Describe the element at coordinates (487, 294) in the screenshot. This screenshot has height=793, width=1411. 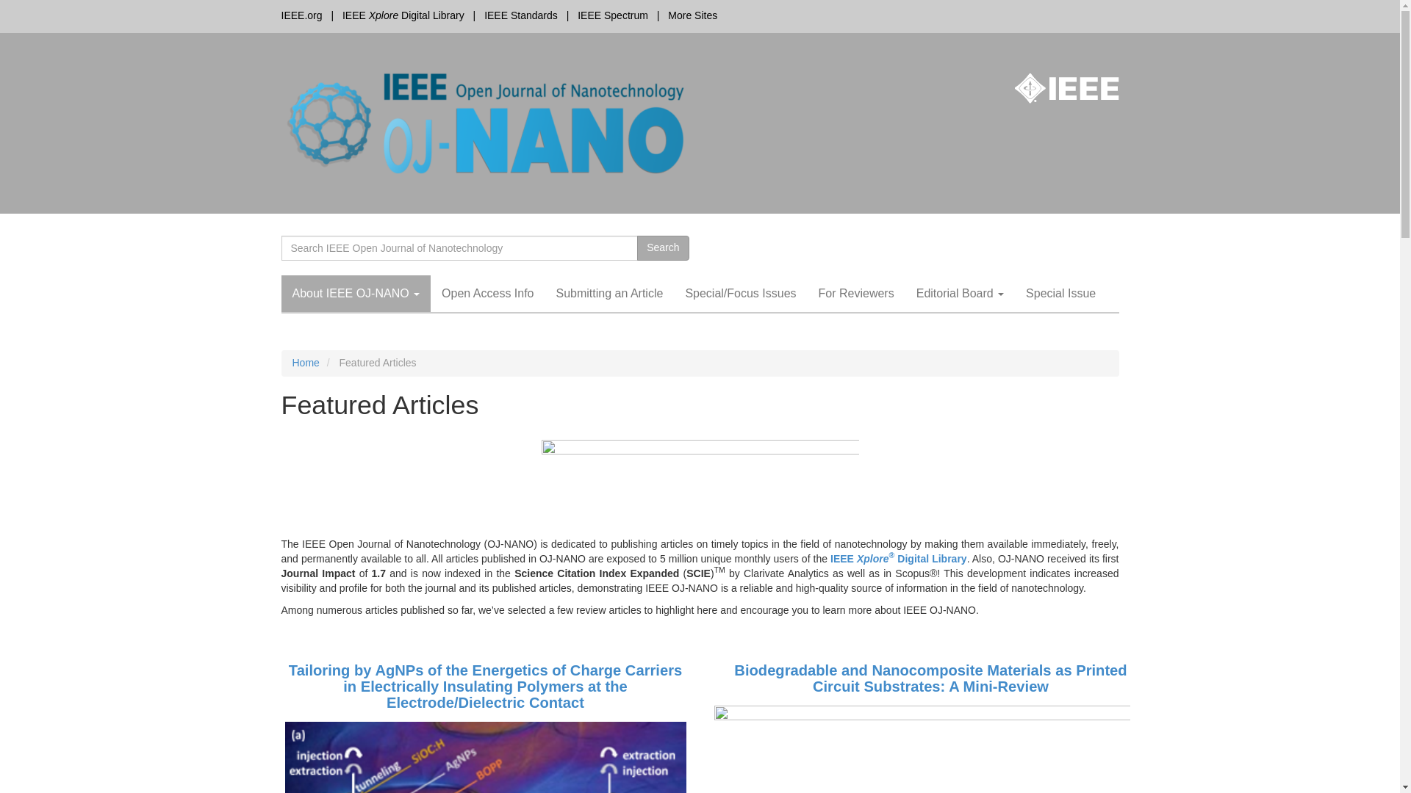
I see `Open Access Info` at that location.